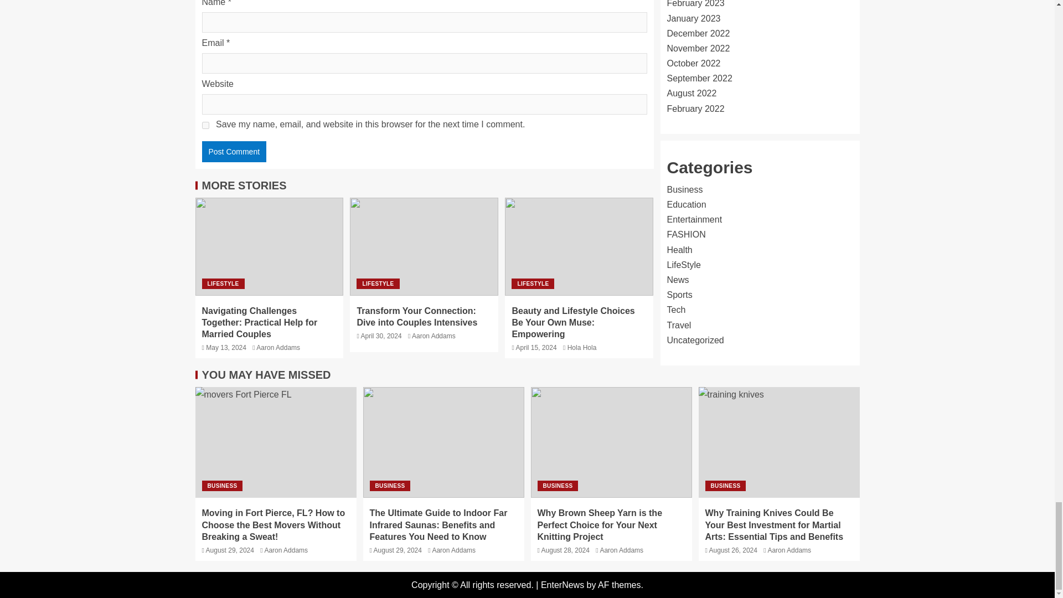  I want to click on Aaron Addams, so click(278, 348).